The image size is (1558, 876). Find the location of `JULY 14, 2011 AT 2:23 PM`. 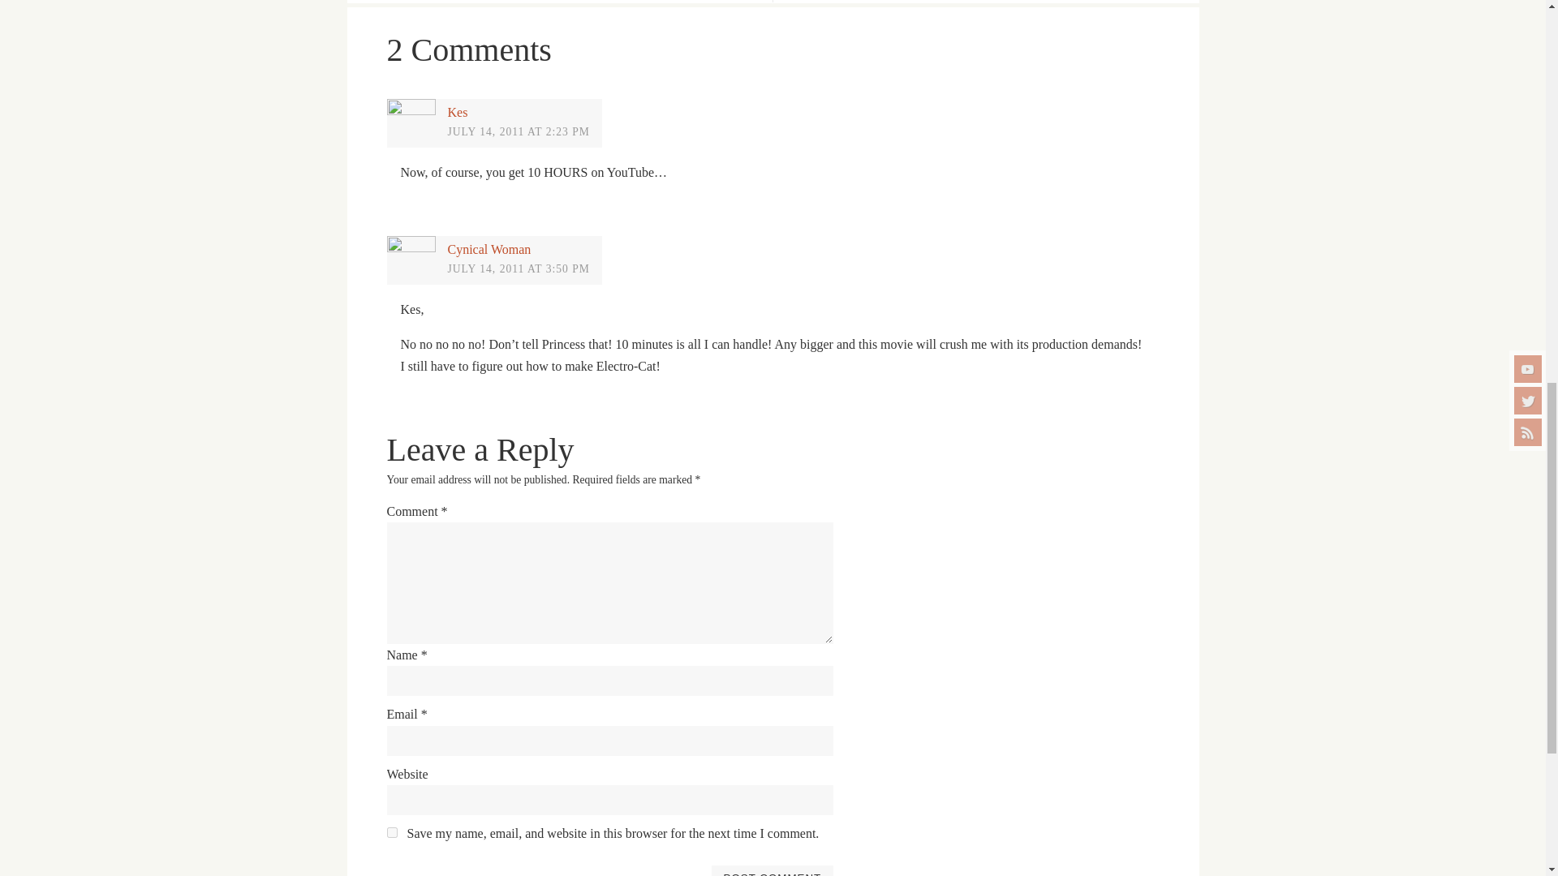

JULY 14, 2011 AT 2:23 PM is located at coordinates (519, 131).